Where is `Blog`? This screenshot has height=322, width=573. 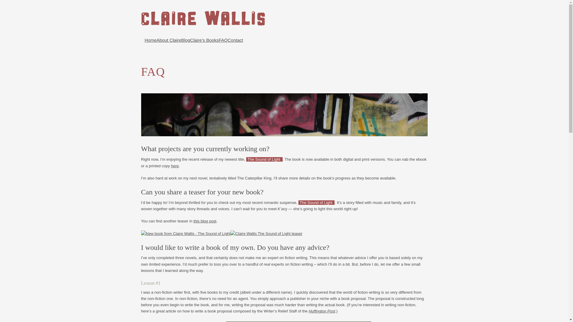 Blog is located at coordinates (186, 40).